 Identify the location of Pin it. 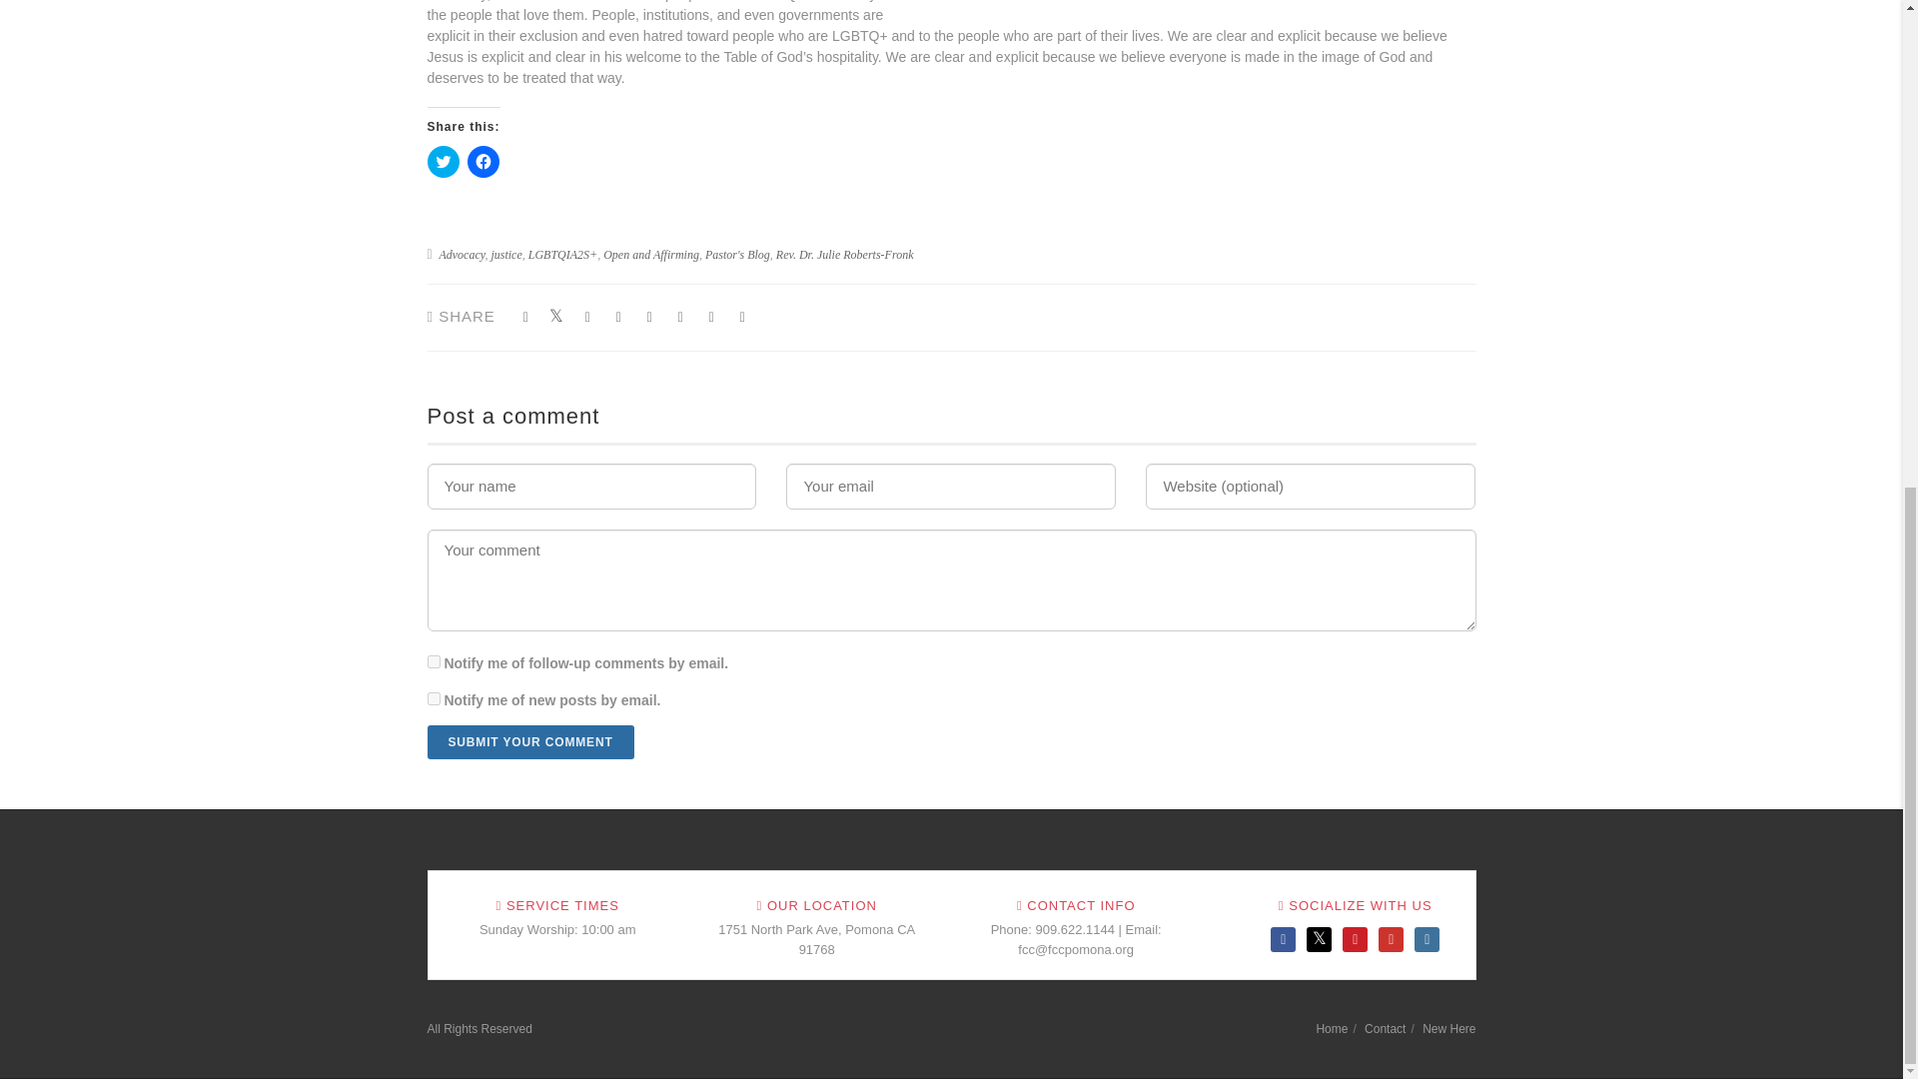
(649, 317).